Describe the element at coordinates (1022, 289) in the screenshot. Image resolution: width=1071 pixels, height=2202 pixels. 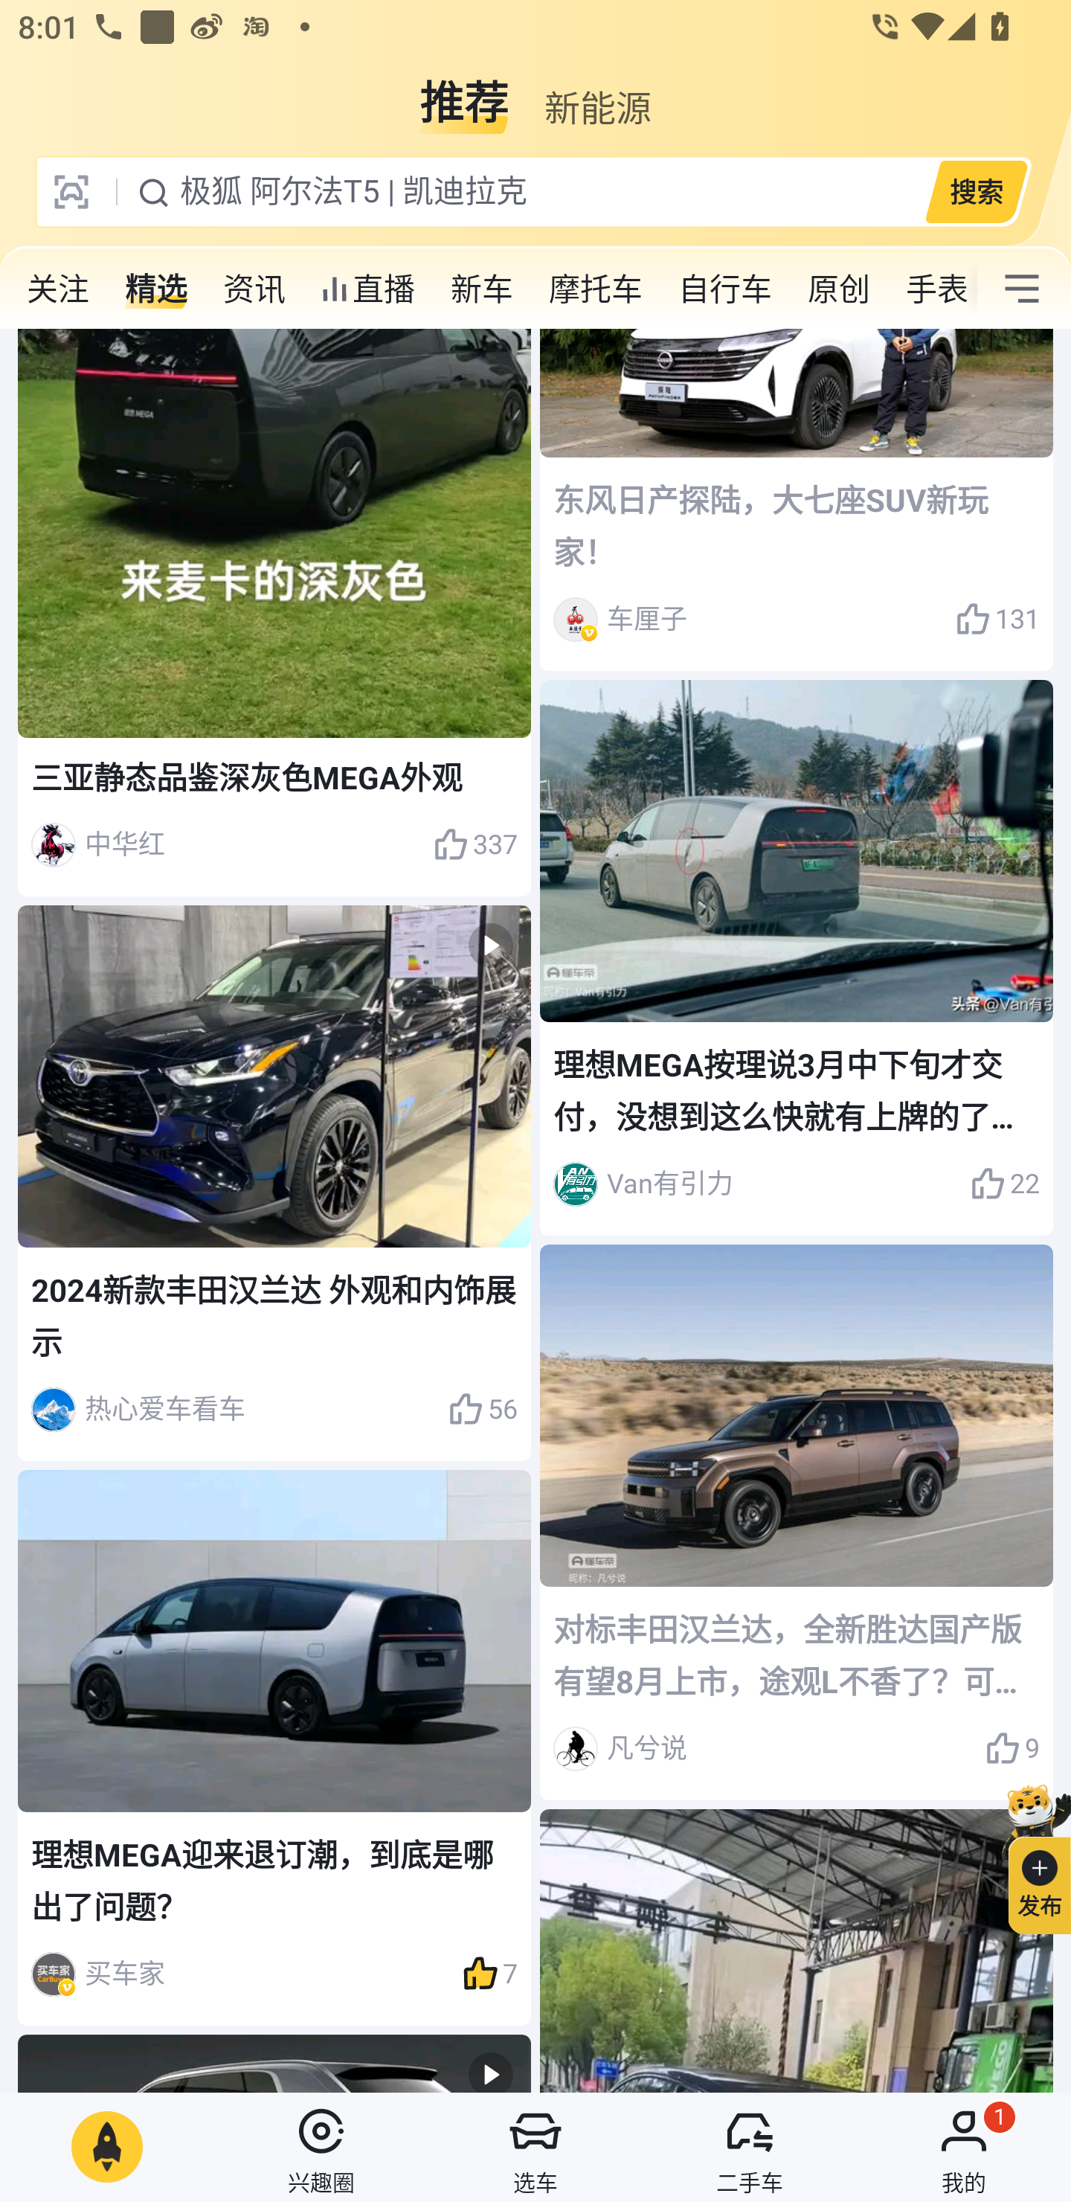
I see `` at that location.